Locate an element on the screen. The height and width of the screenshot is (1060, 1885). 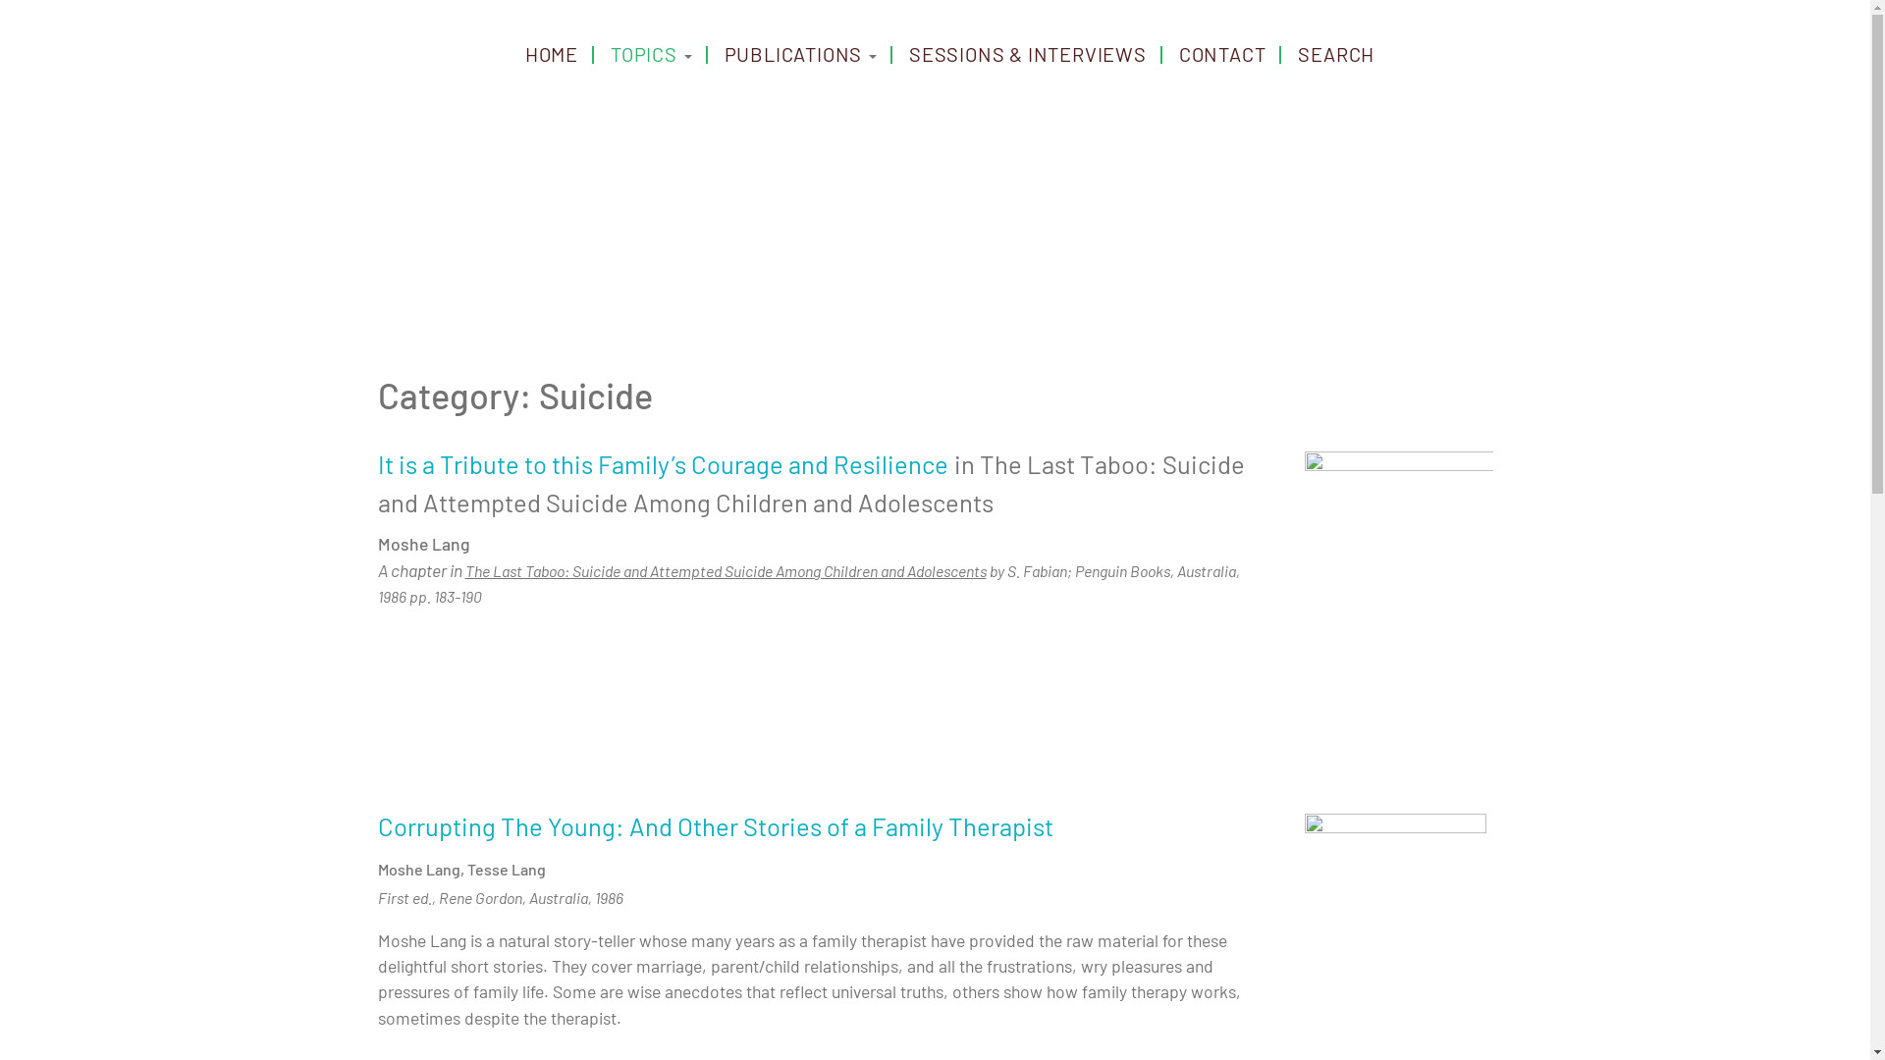
CONTACT is located at coordinates (1223, 54).